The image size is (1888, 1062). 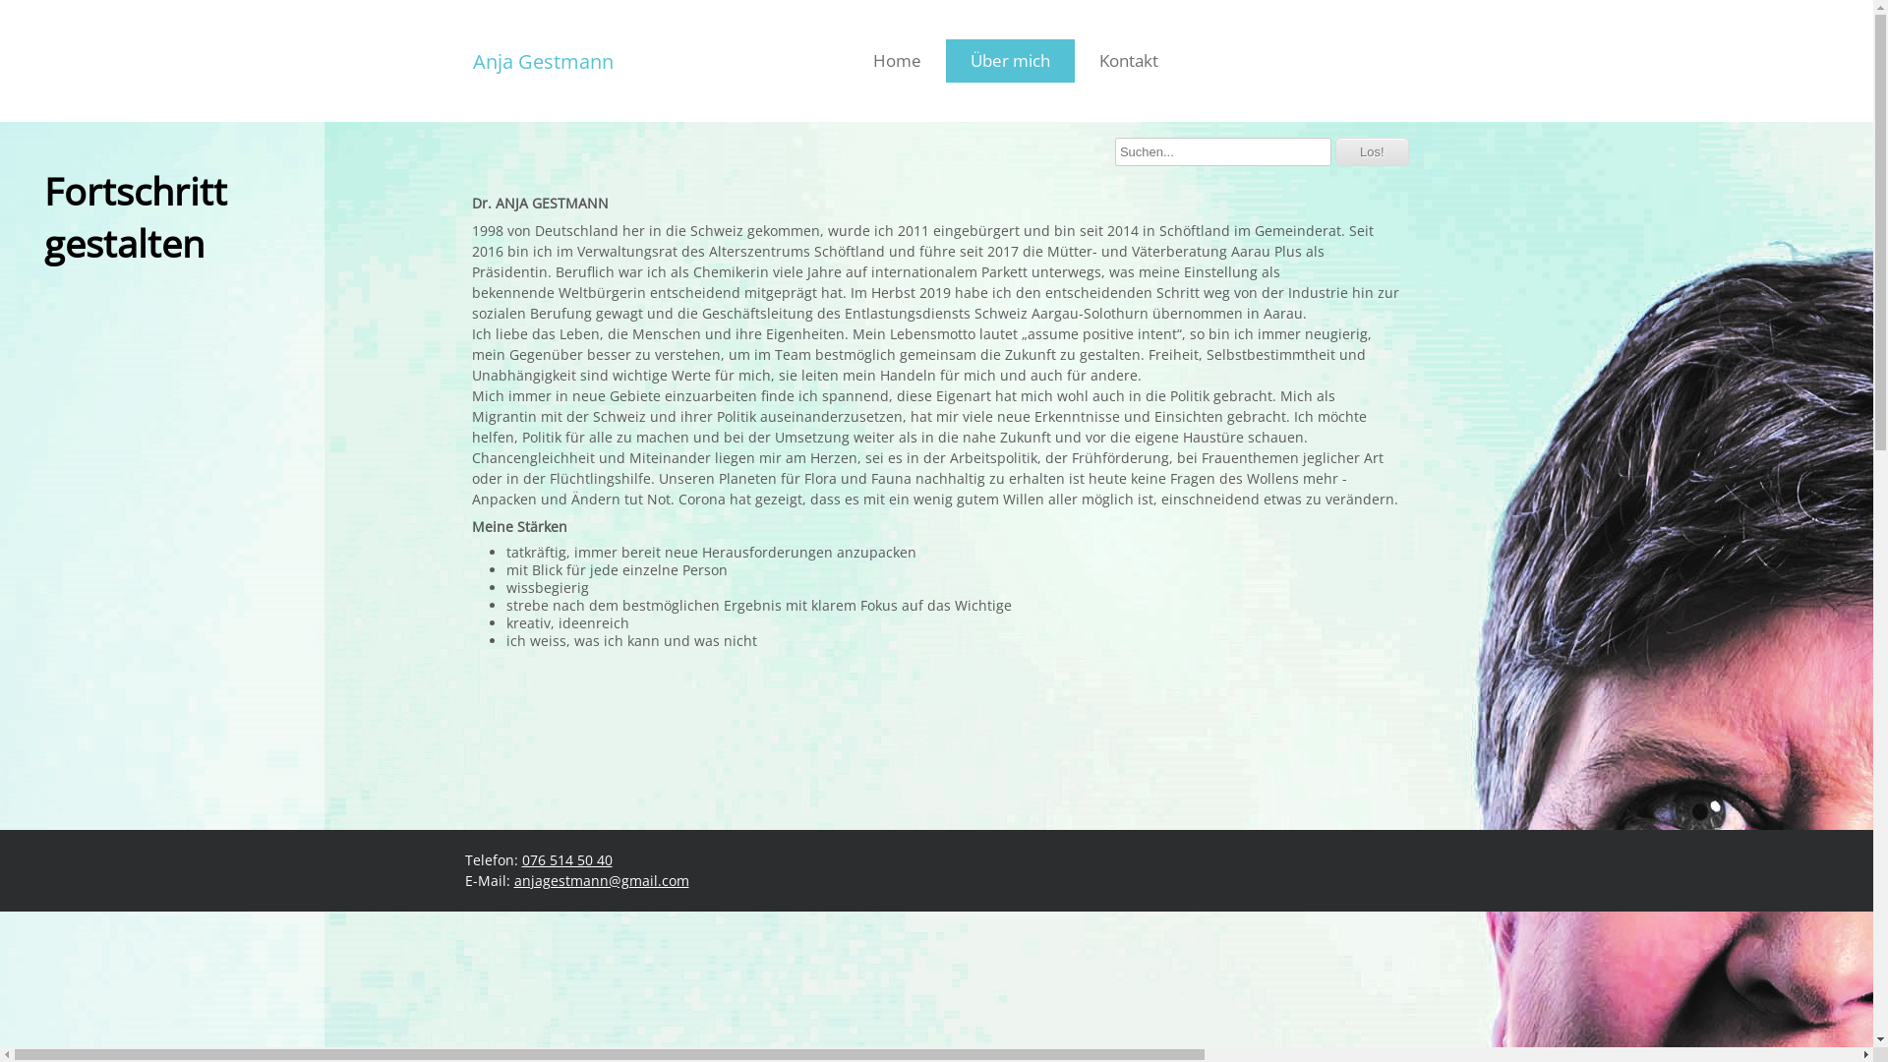 What do you see at coordinates (939, 755) in the screenshot?
I see `Netzwerken am kantonalen Alterskongress` at bounding box center [939, 755].